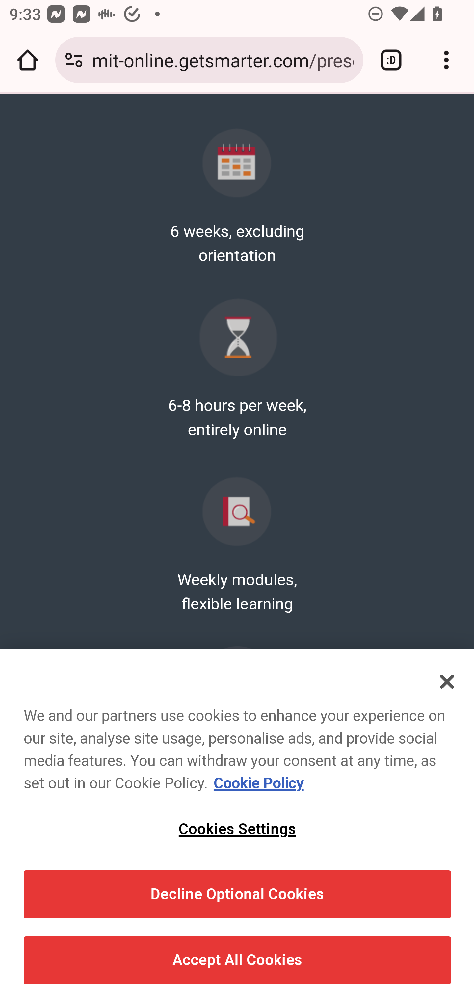 The height and width of the screenshot is (1002, 474). I want to click on Switch or close tabs, so click(391, 60).